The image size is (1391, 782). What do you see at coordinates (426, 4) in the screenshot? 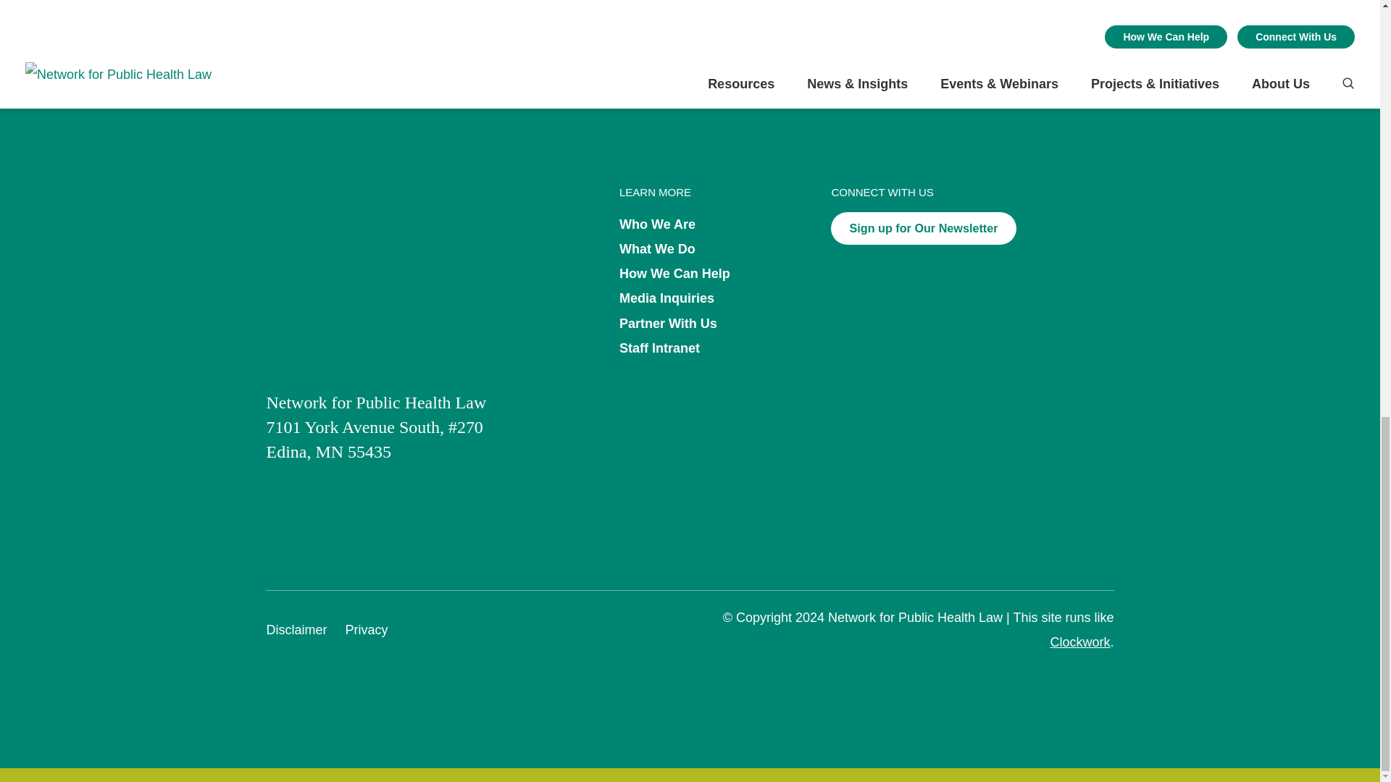
I see `Facebook` at bounding box center [426, 4].